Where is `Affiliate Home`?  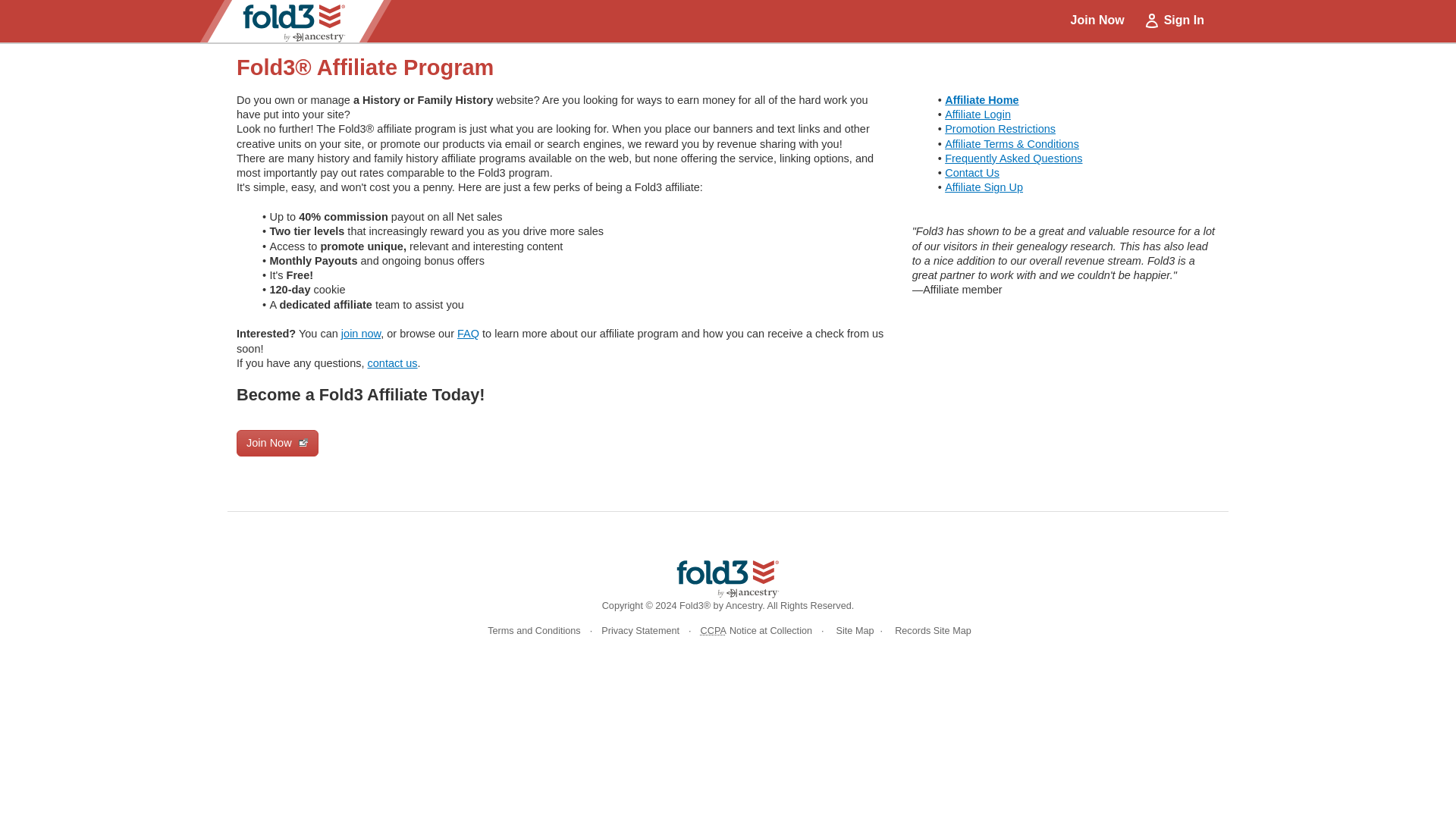
Affiliate Home is located at coordinates (982, 100).